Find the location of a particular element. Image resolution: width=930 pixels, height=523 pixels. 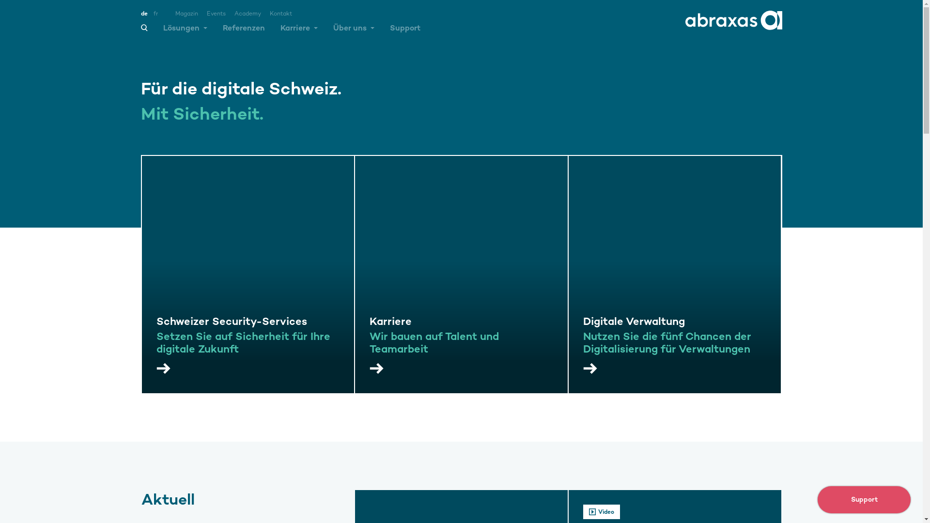

Kontakt is located at coordinates (280, 14).